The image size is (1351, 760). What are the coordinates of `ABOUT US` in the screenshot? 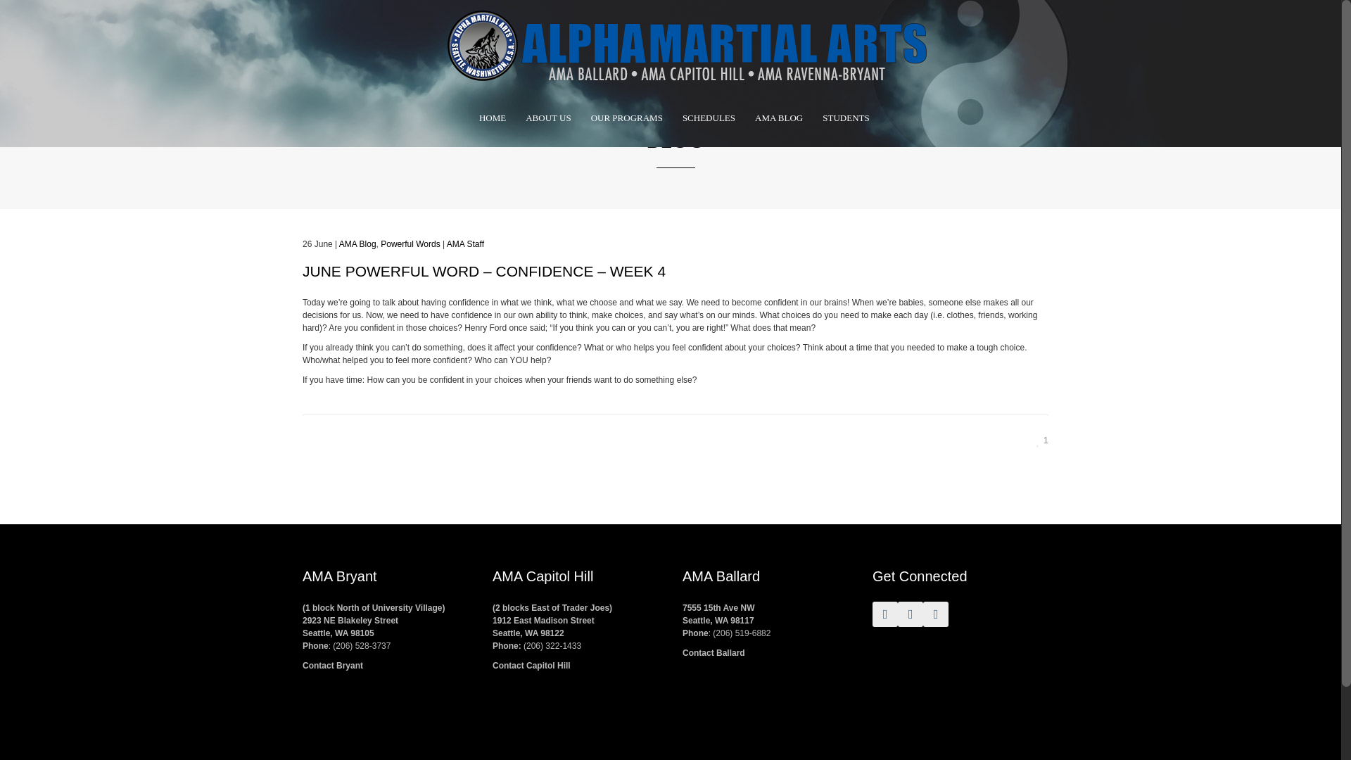 It's located at (548, 37).